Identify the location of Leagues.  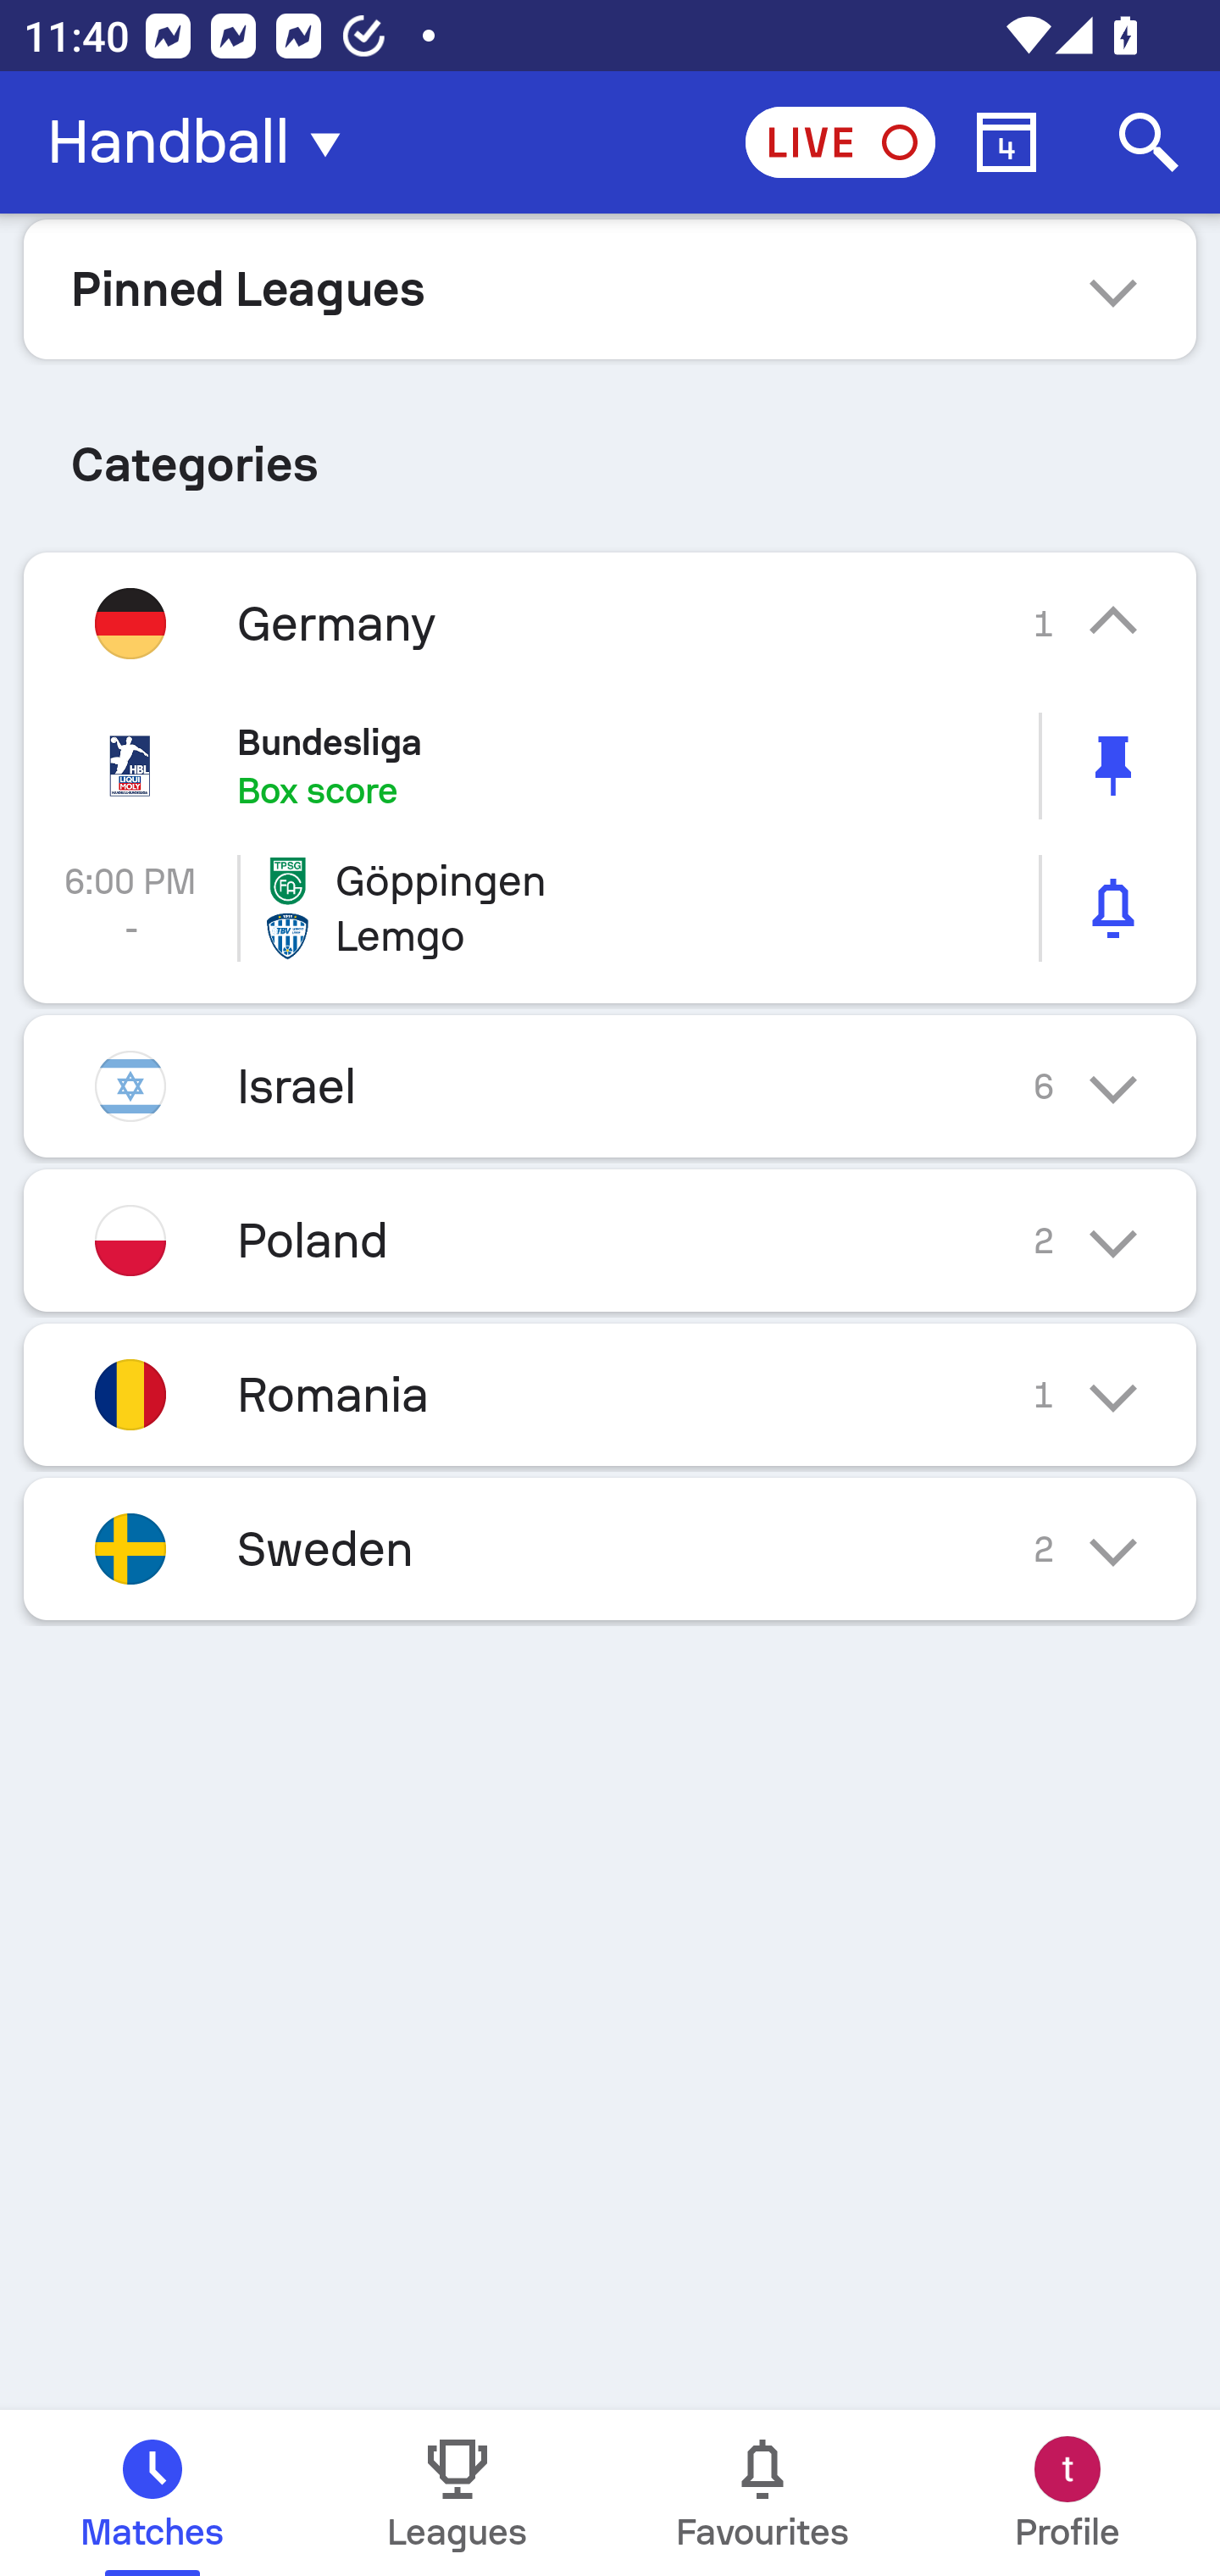
(457, 2493).